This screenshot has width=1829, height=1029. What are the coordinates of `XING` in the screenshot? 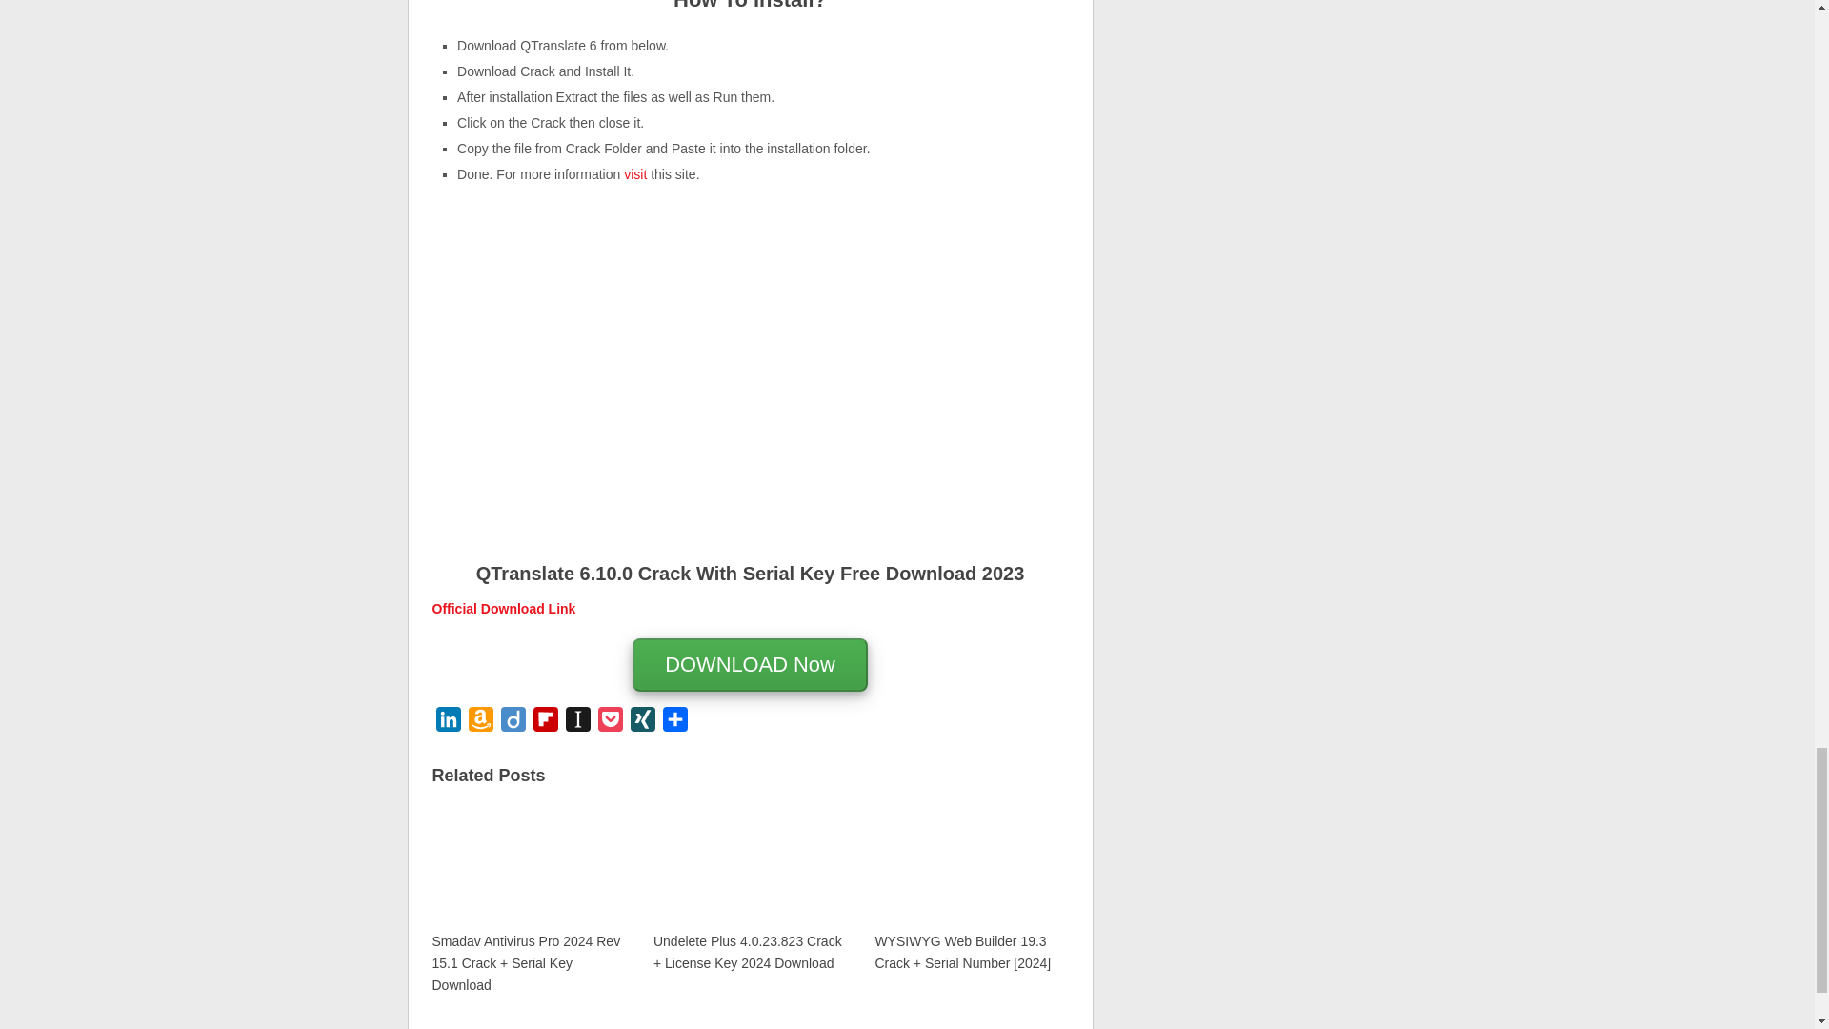 It's located at (642, 722).